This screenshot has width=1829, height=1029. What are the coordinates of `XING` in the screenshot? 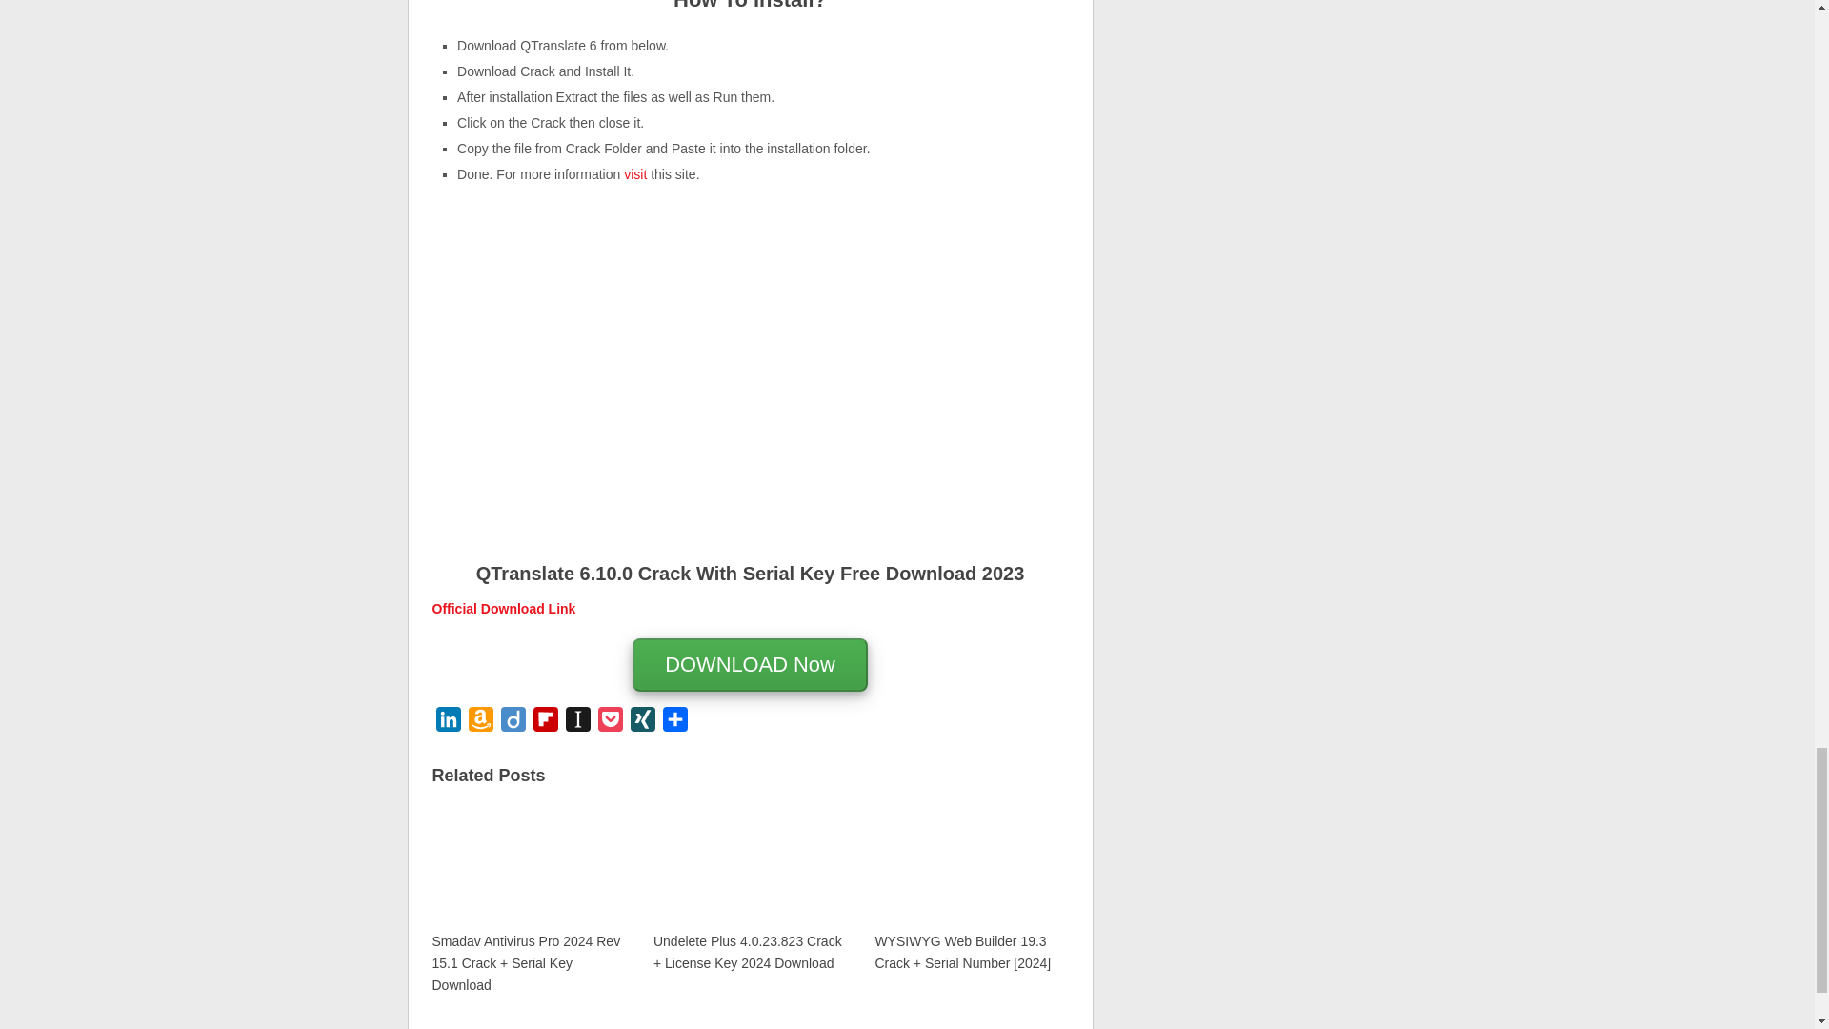 It's located at (642, 722).